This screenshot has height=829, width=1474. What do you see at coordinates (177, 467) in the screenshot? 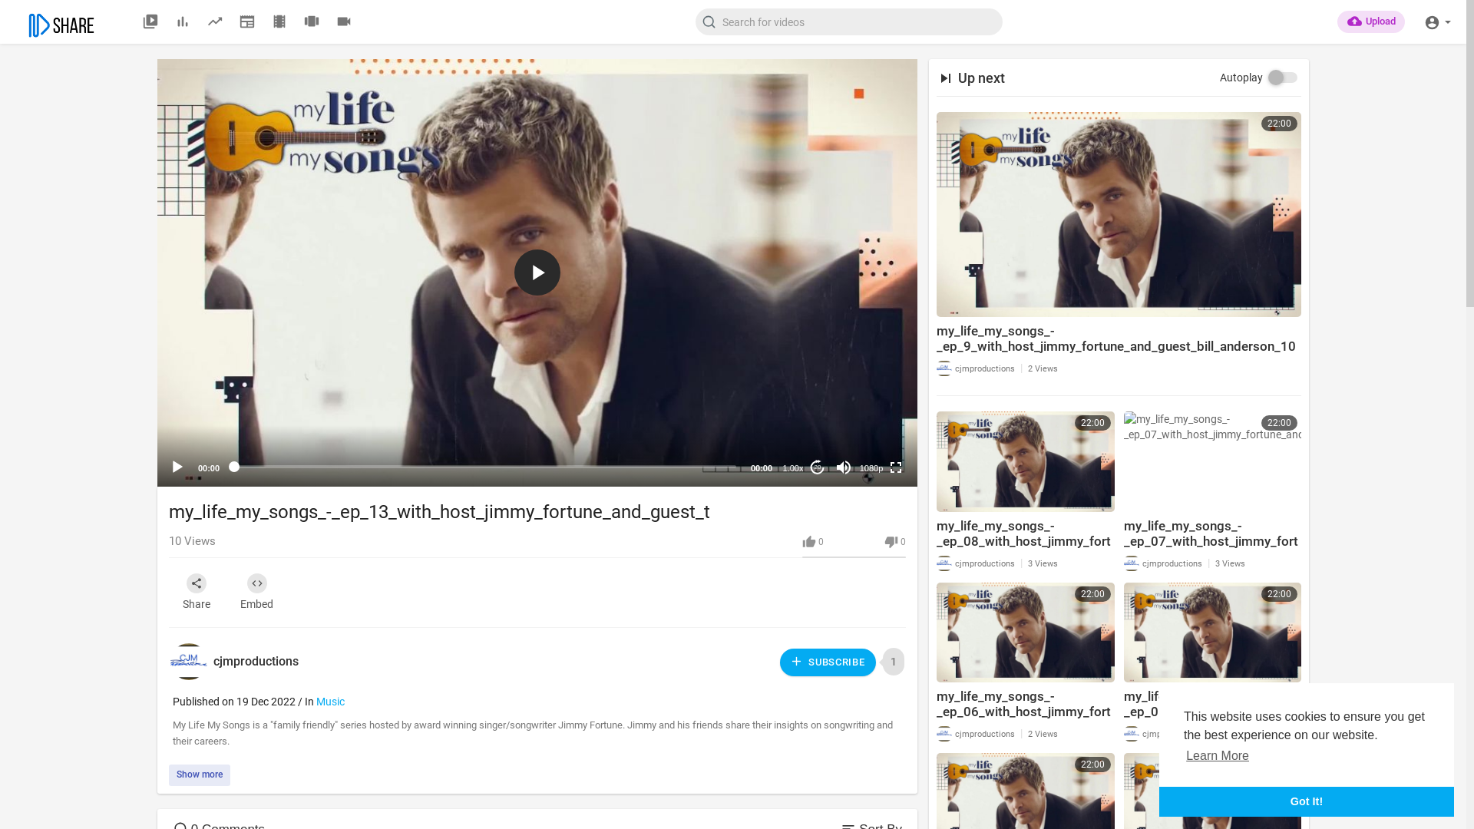
I see `Play` at bounding box center [177, 467].